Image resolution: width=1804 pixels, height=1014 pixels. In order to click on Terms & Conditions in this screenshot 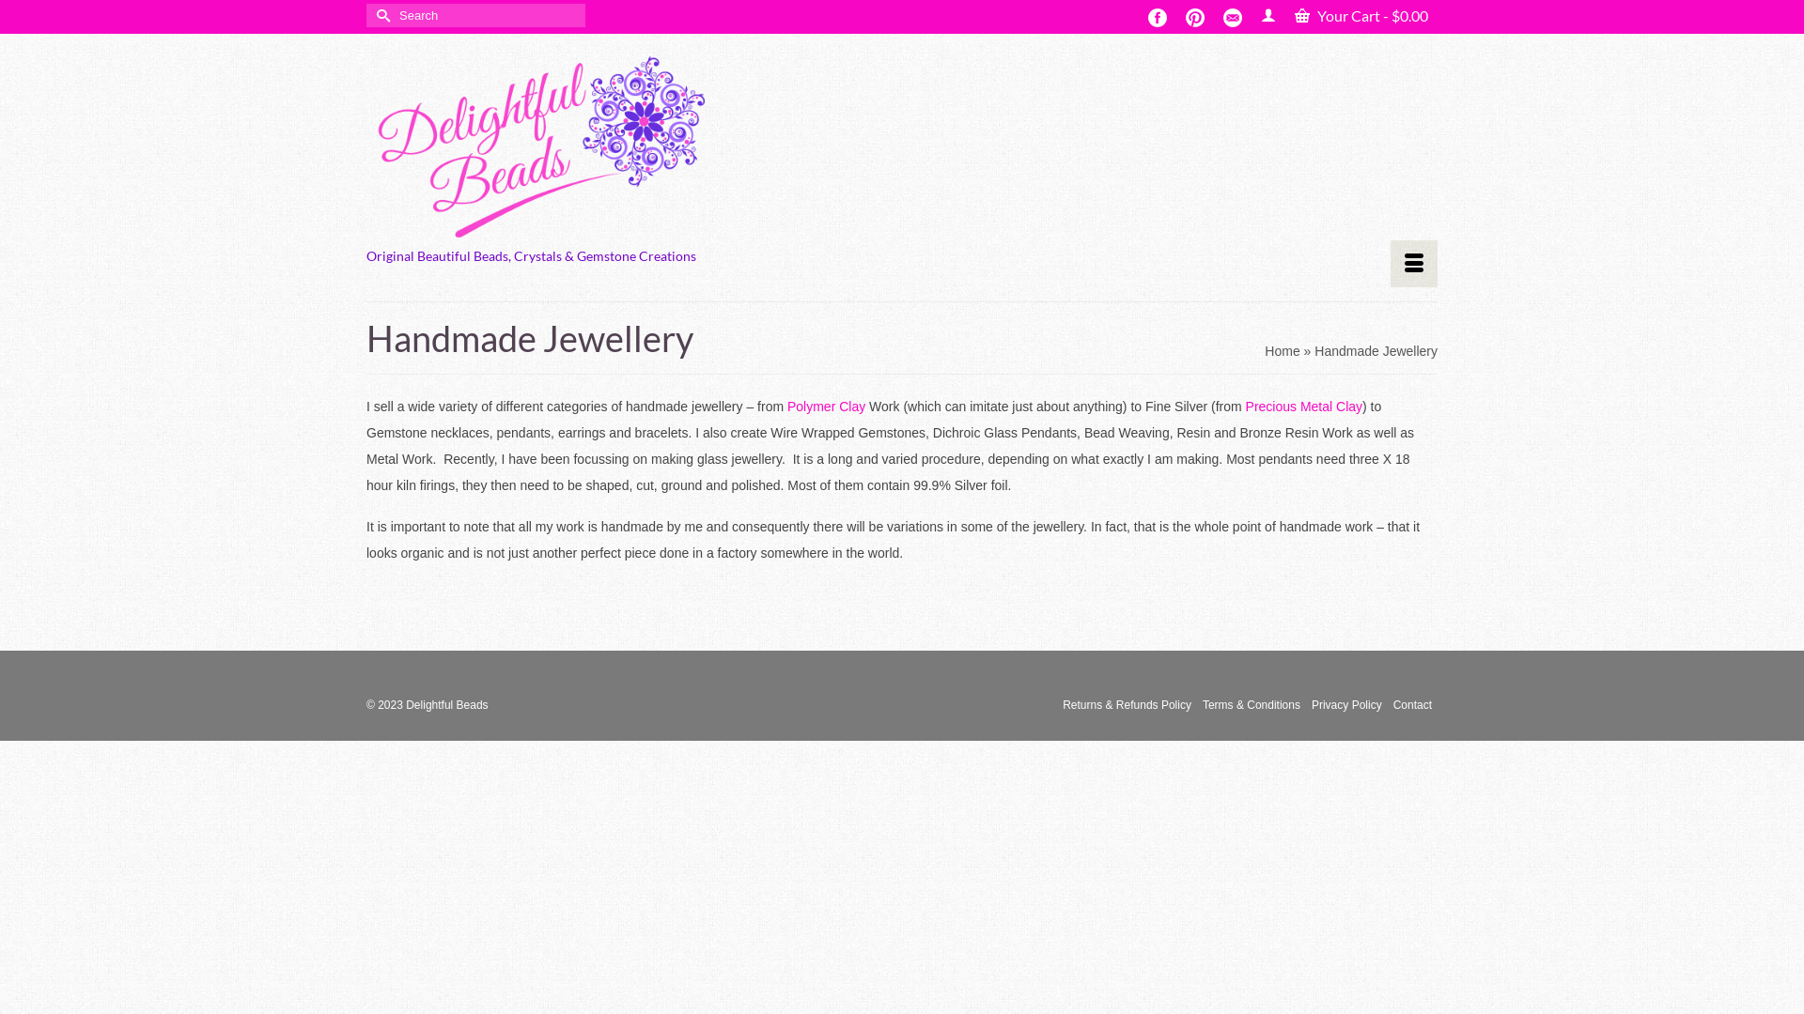, I will do `click(1252, 705)`.